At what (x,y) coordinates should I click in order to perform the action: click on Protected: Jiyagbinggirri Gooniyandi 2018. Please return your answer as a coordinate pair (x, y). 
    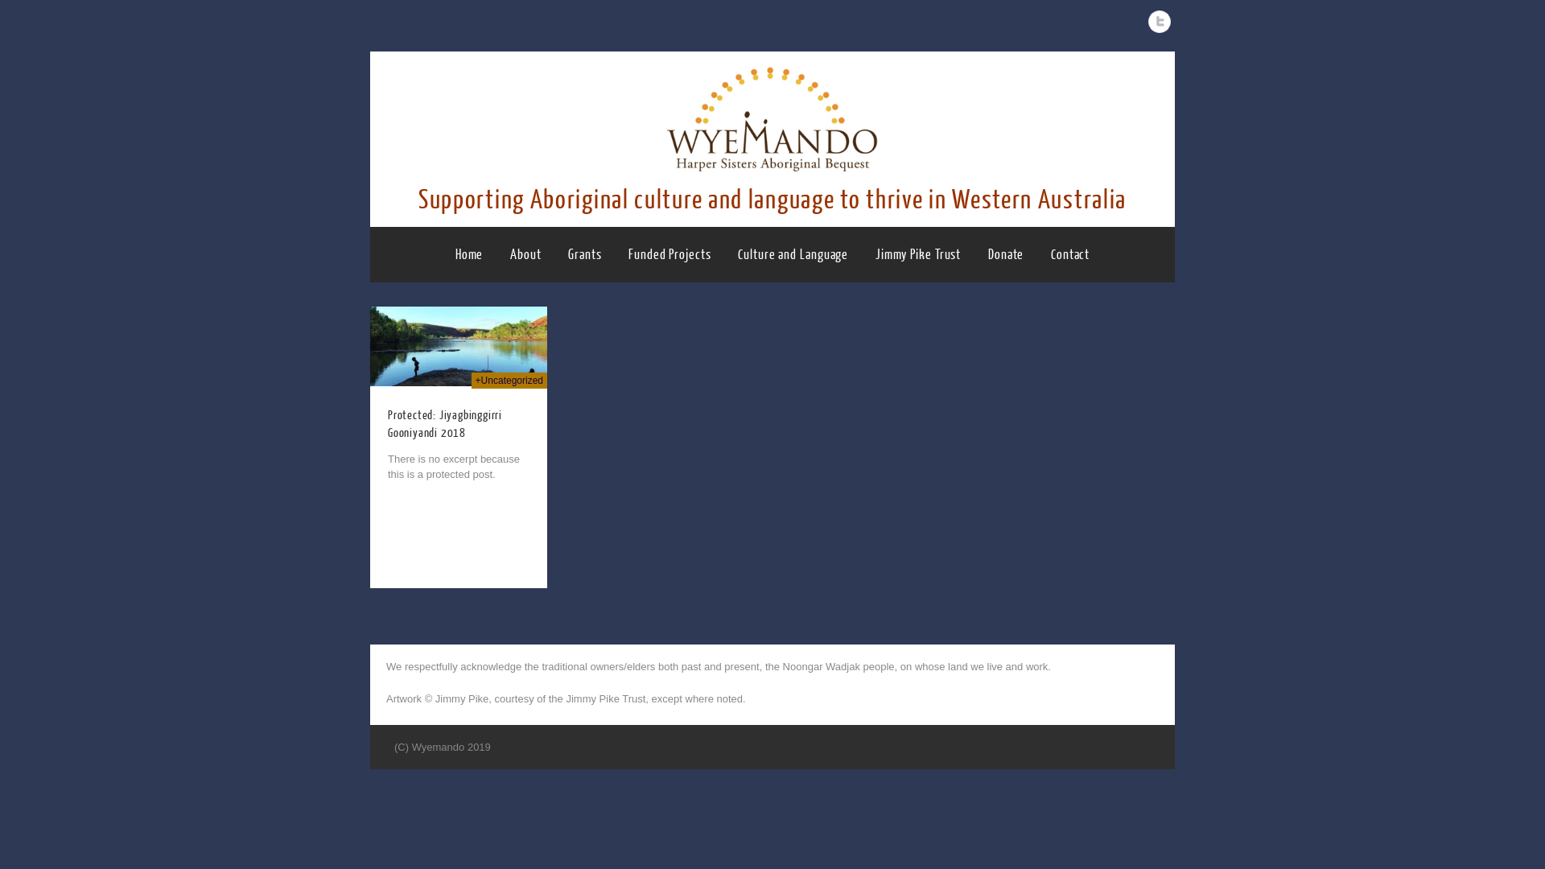
    Looking at the image, I should click on (445, 425).